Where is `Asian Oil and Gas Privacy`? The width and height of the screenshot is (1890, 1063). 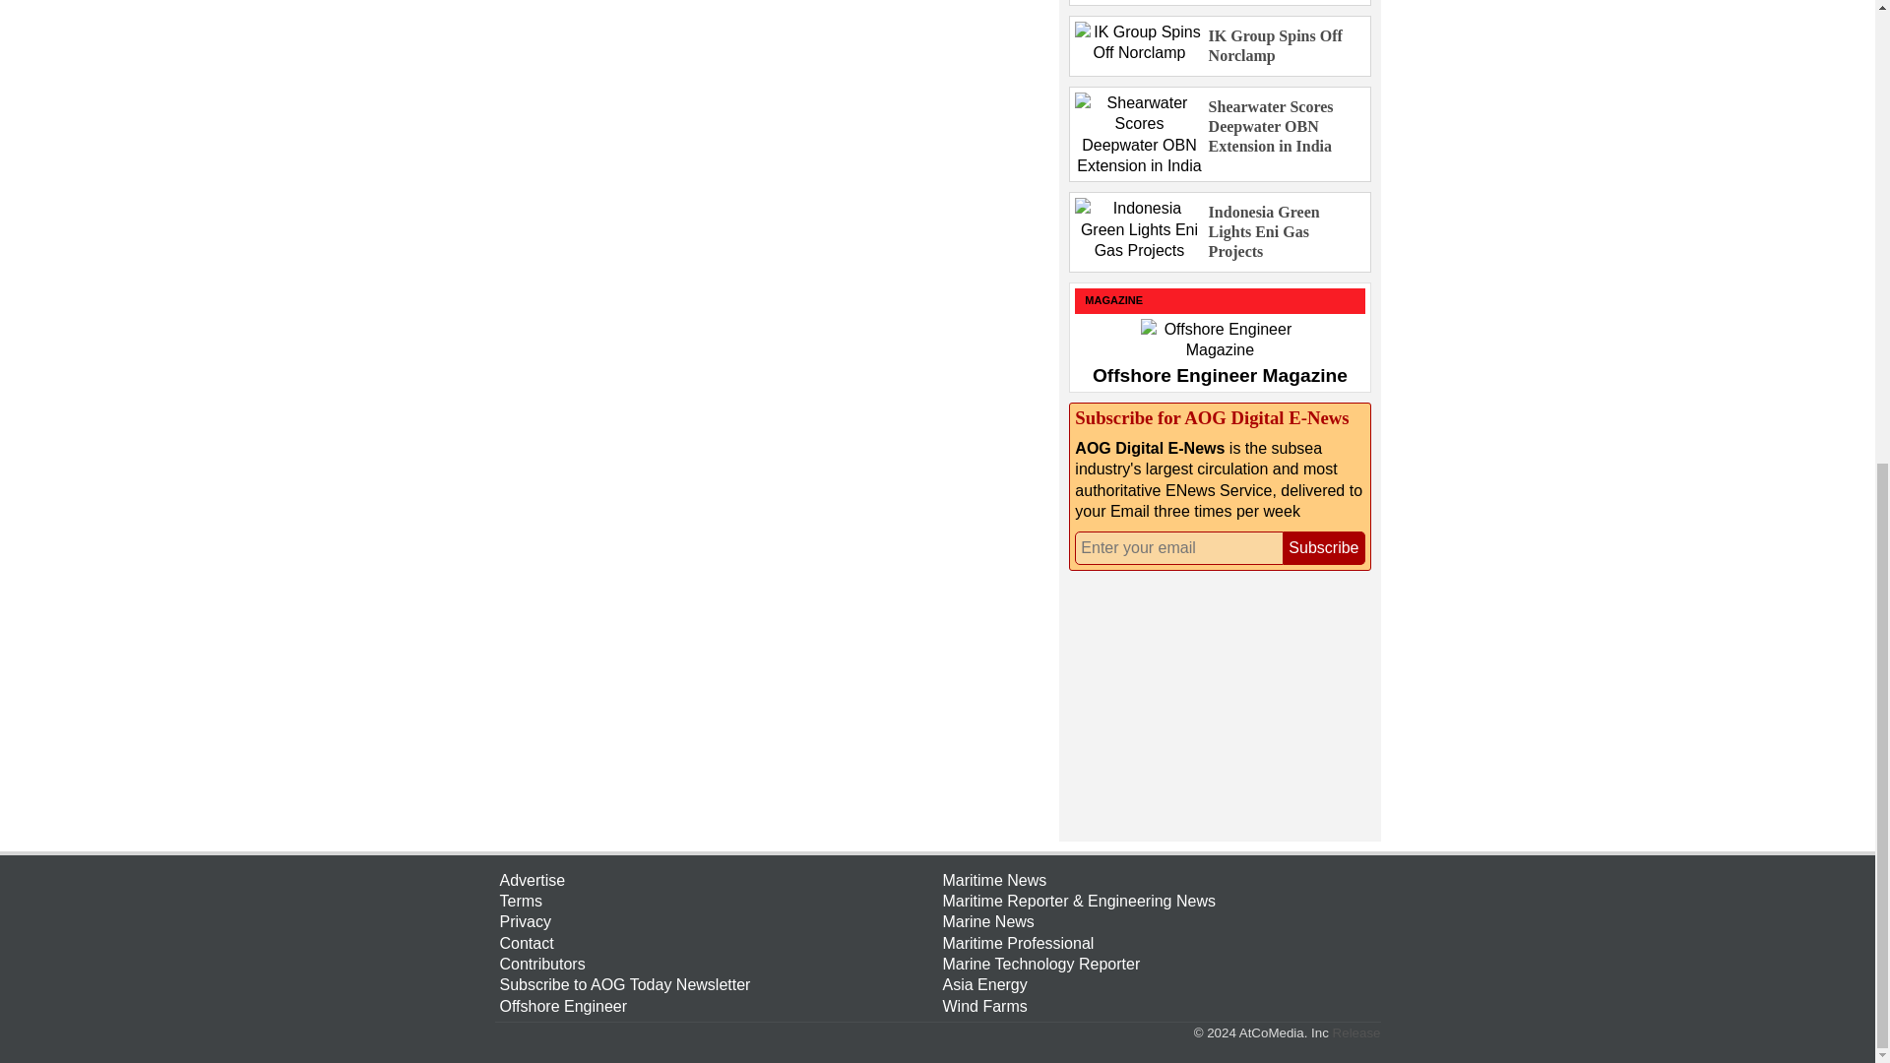 Asian Oil and Gas Privacy is located at coordinates (717, 921).